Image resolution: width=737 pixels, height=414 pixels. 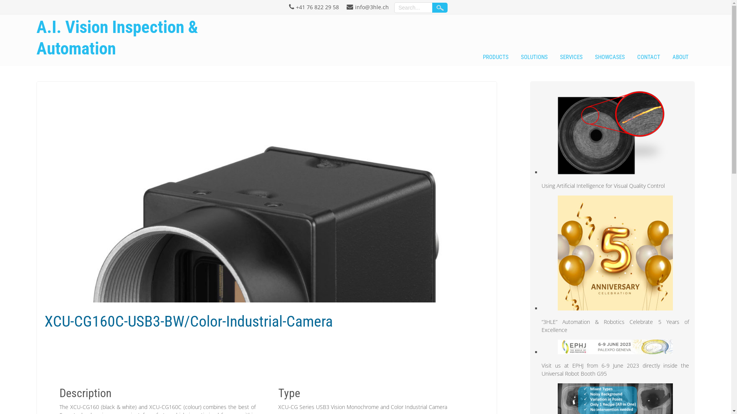 I want to click on SERVICES, so click(x=571, y=58).